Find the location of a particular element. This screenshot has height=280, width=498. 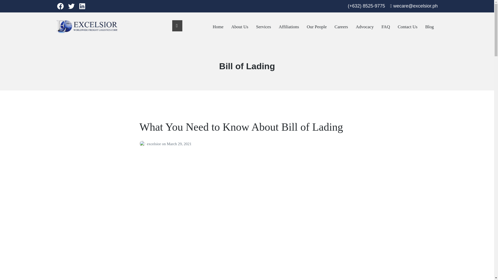

Advocacy is located at coordinates (365, 27).